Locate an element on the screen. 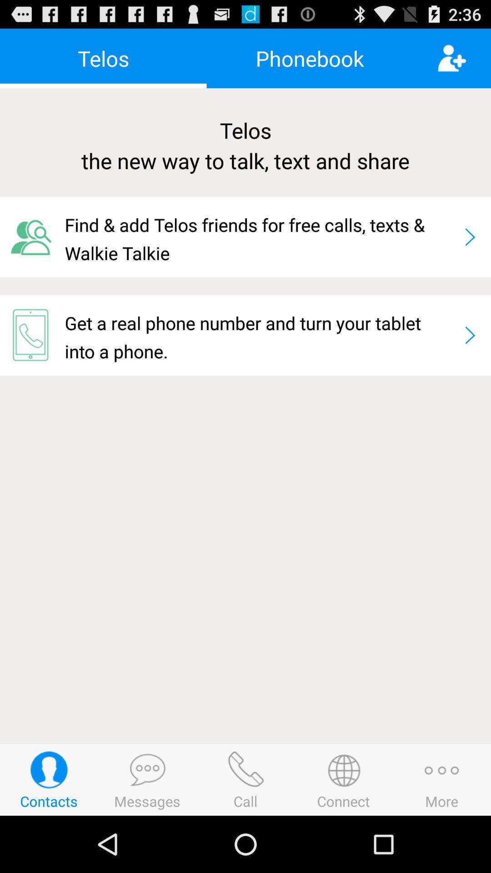  launch the icon above telos the new app is located at coordinates (310, 58).